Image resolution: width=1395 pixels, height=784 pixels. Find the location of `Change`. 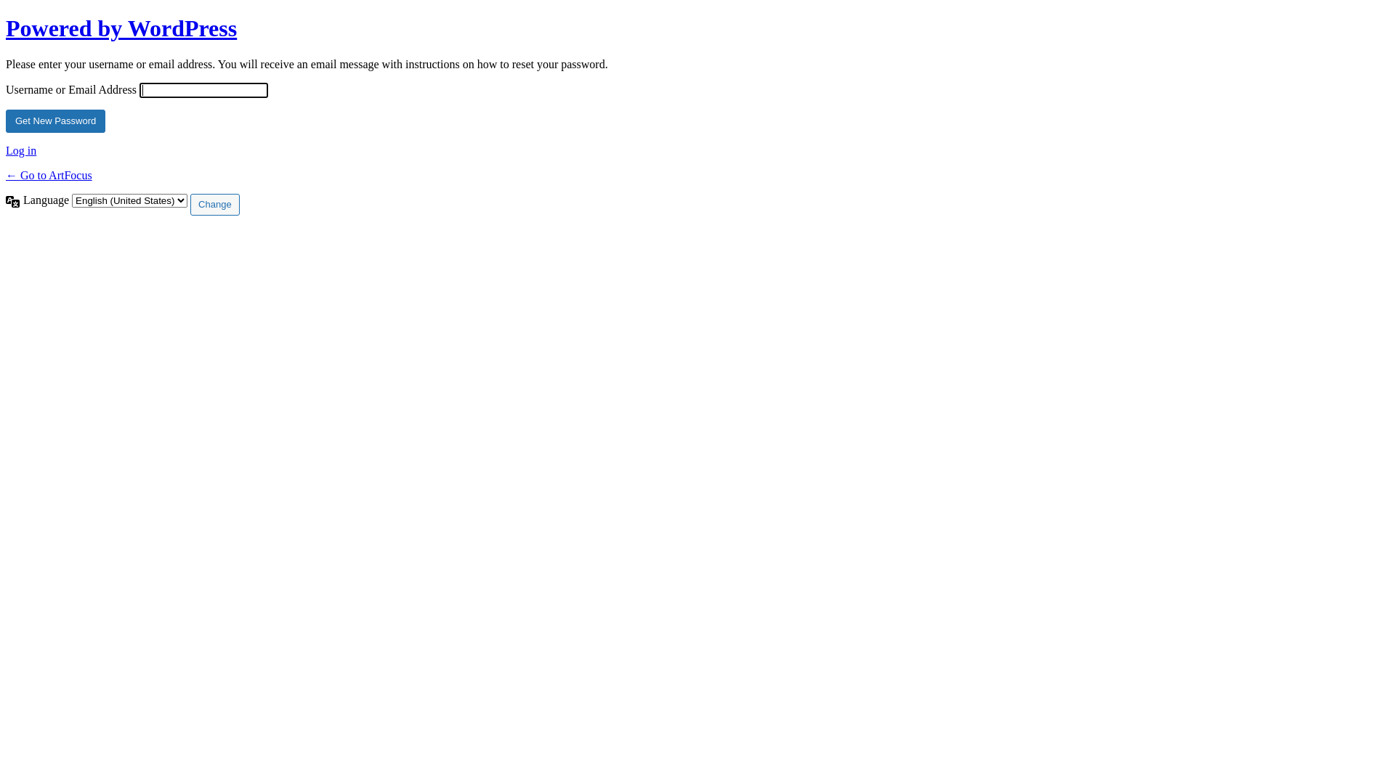

Change is located at coordinates (215, 205).